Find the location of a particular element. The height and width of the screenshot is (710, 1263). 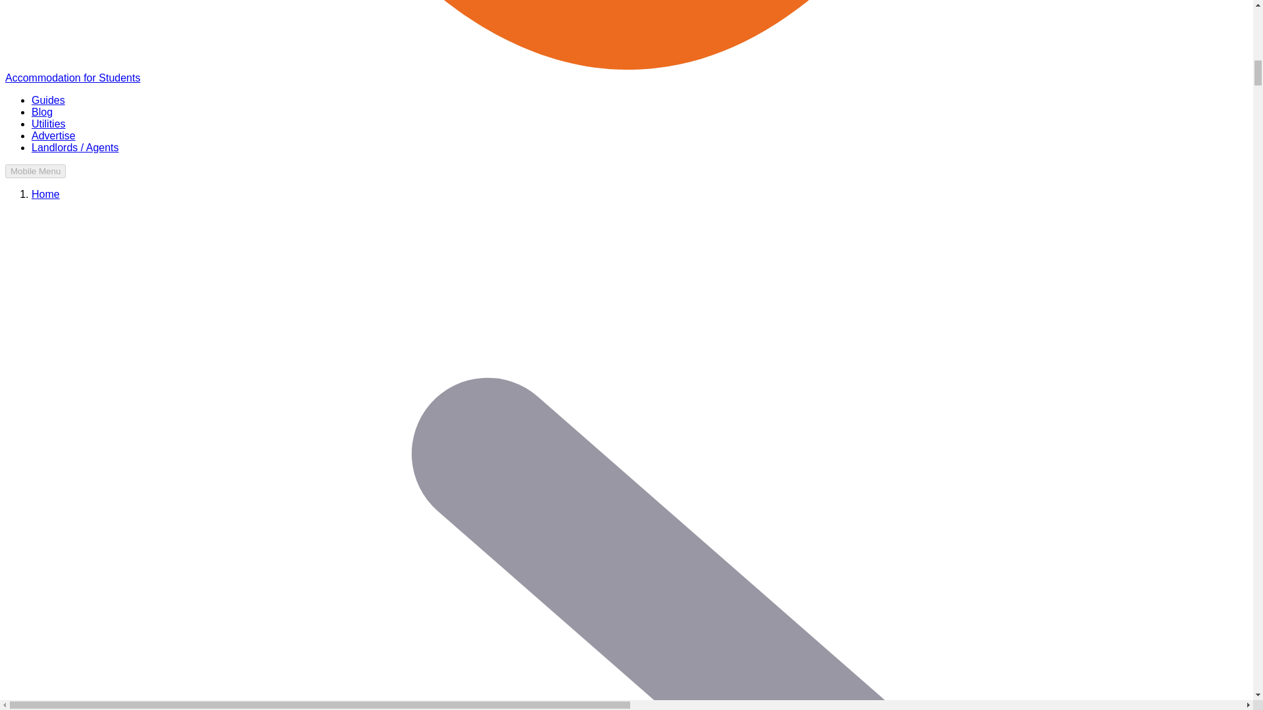

Blog is located at coordinates (42, 112).